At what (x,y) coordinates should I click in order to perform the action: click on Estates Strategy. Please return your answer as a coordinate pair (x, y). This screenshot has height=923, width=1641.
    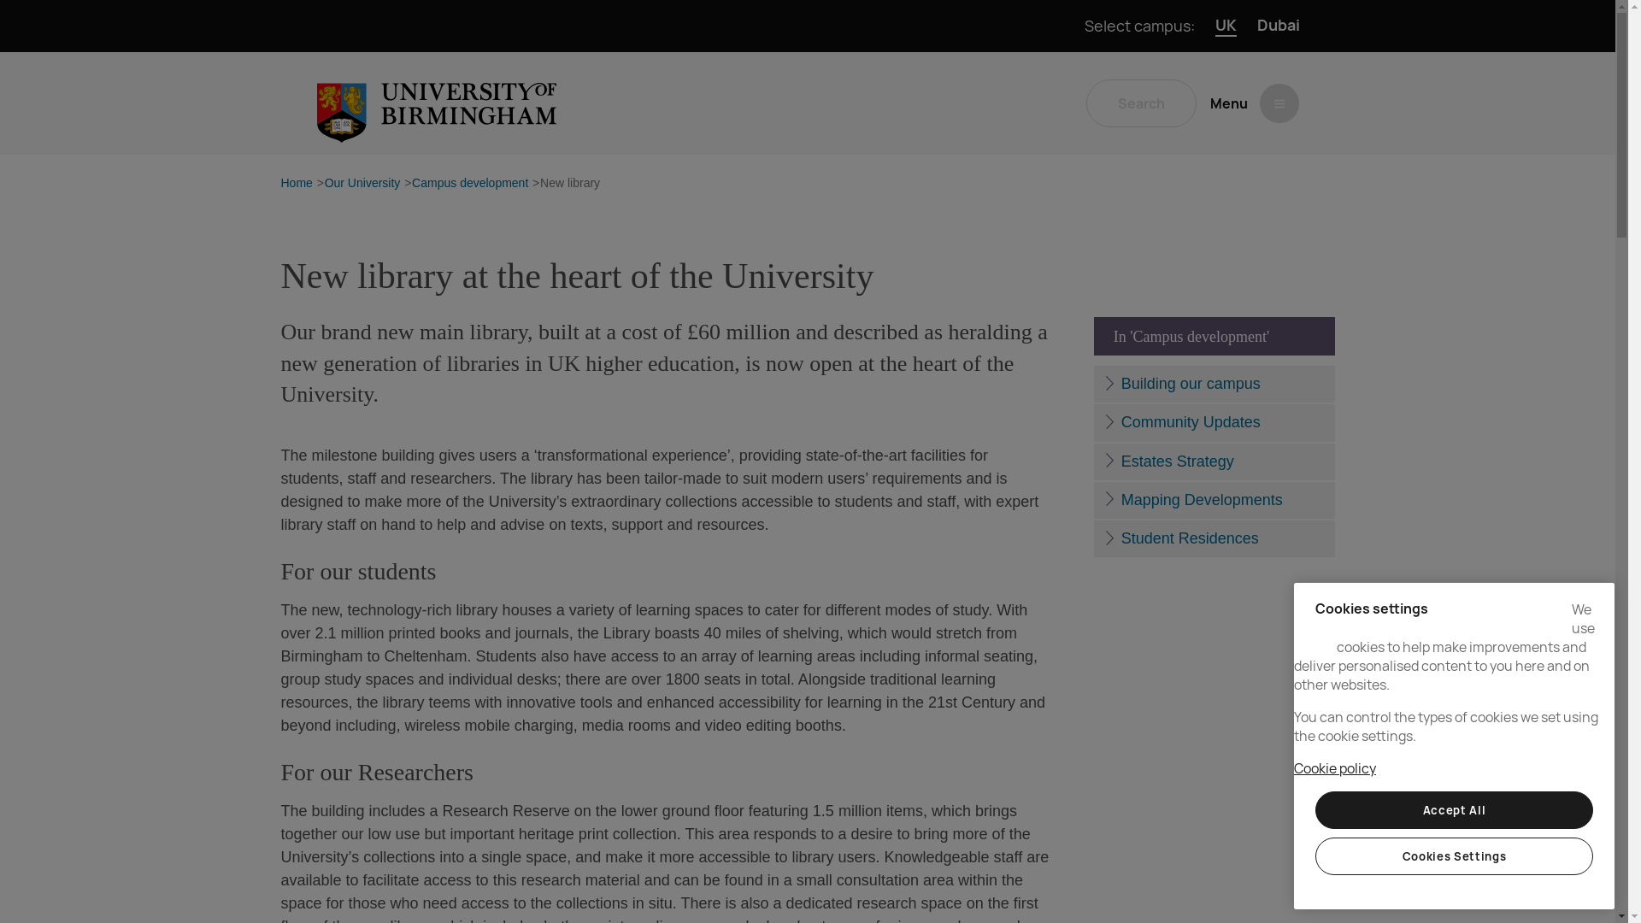
    Looking at the image, I should click on (1214, 461).